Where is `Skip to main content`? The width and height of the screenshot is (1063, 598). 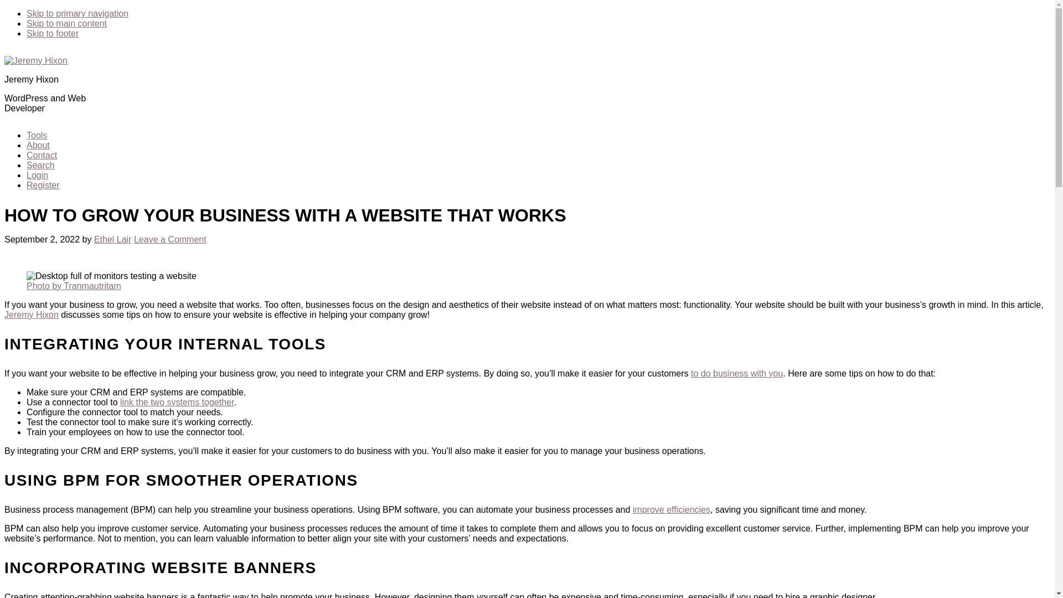
Skip to main content is located at coordinates (66, 23).